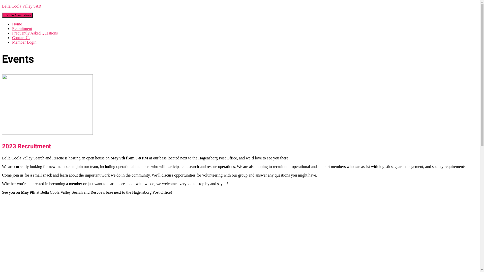  Describe the element at coordinates (17, 15) in the screenshot. I see `Toggle Navigation` at that location.